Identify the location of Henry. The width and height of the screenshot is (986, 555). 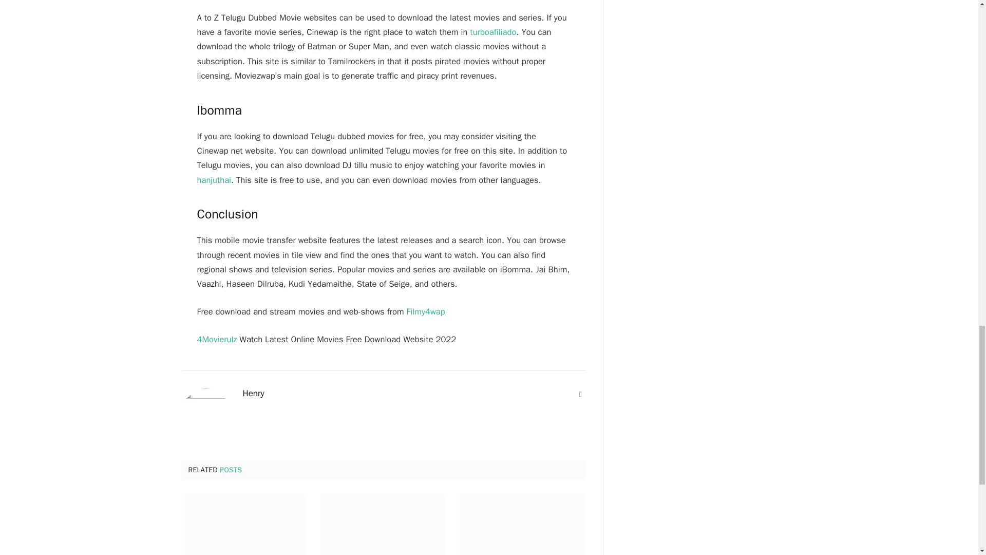
(253, 394).